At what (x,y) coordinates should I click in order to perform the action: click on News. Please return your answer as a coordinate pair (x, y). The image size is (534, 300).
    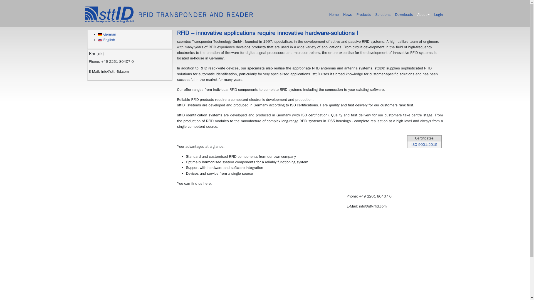
    Looking at the image, I should click on (348, 14).